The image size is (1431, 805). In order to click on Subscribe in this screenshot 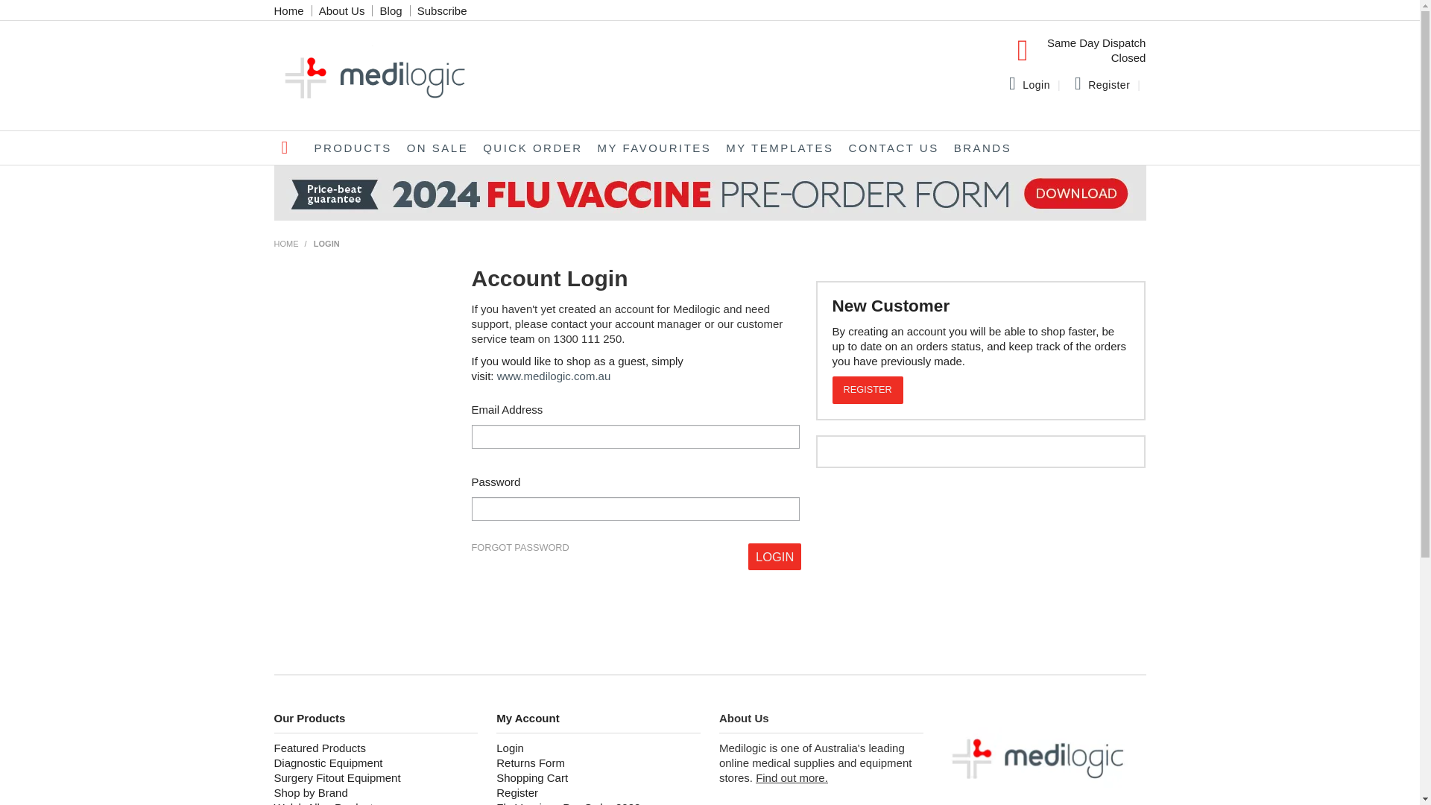, I will do `click(443, 10)`.